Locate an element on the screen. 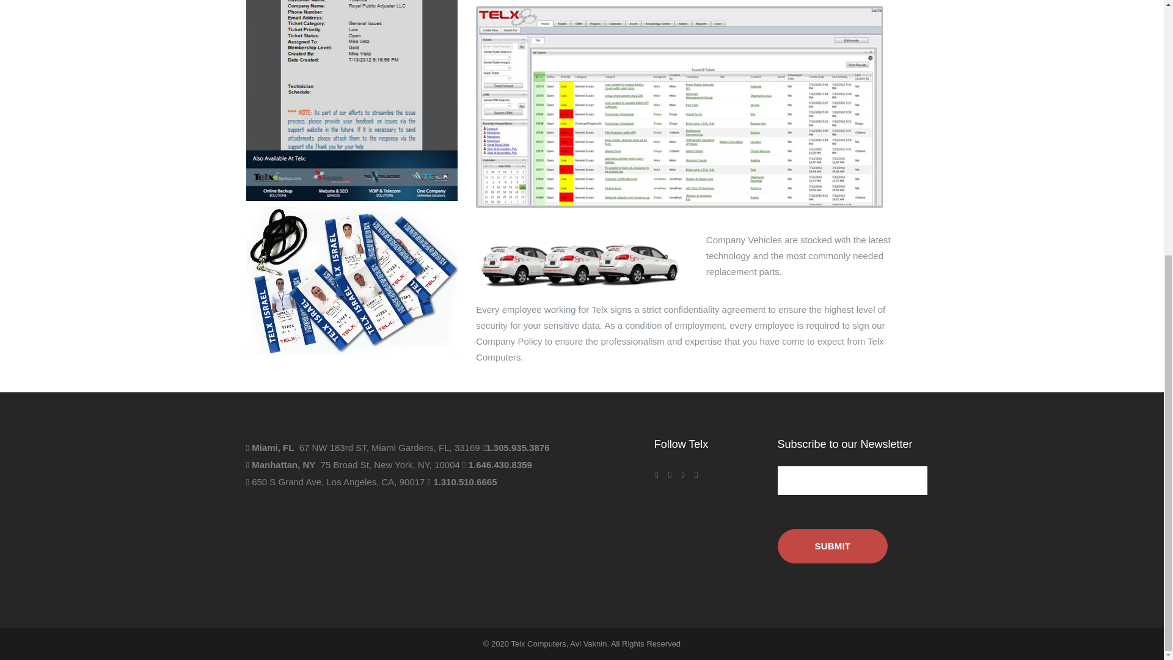 The height and width of the screenshot is (660, 1173). Submit is located at coordinates (832, 546).